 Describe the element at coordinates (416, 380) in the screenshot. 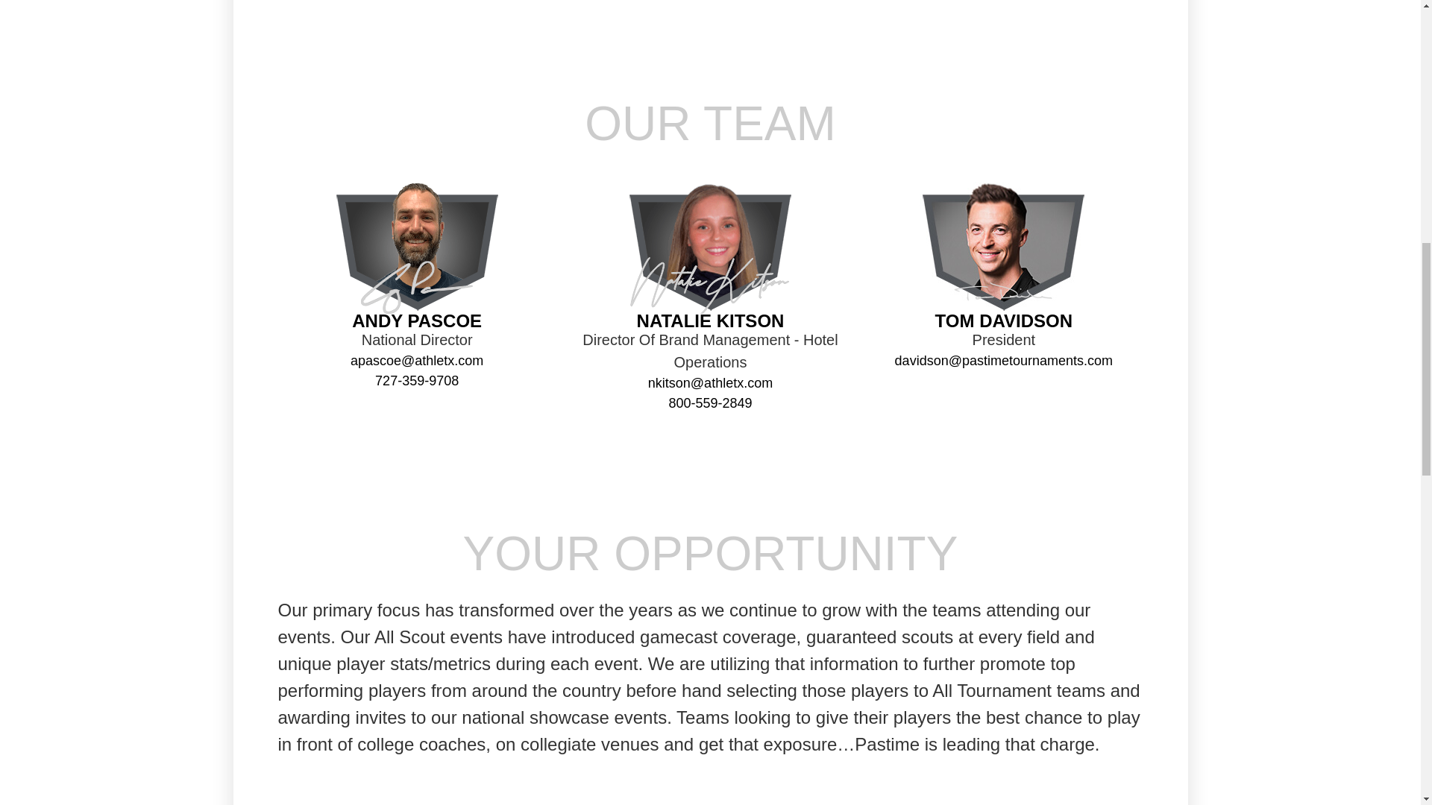

I see `727-359-9708` at that location.